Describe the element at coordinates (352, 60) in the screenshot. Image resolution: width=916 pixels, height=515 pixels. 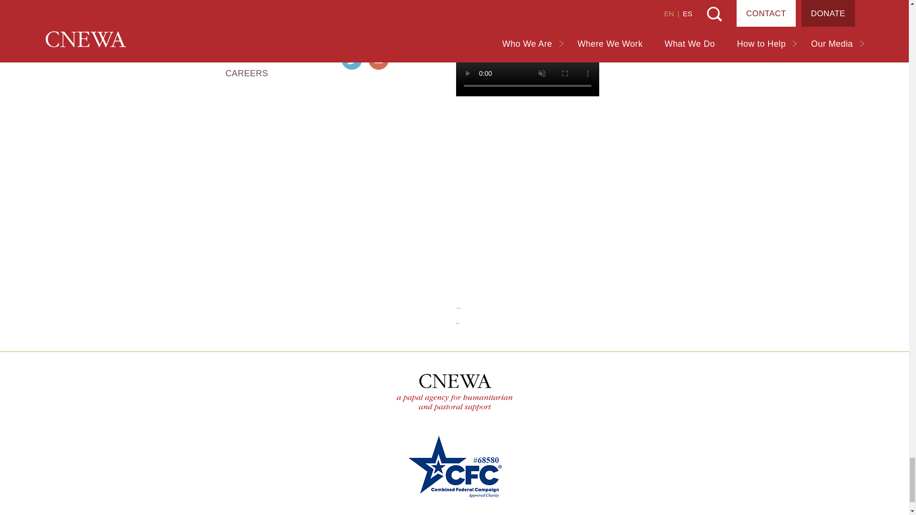
I see `Visit CNEWA on Twitter` at that location.